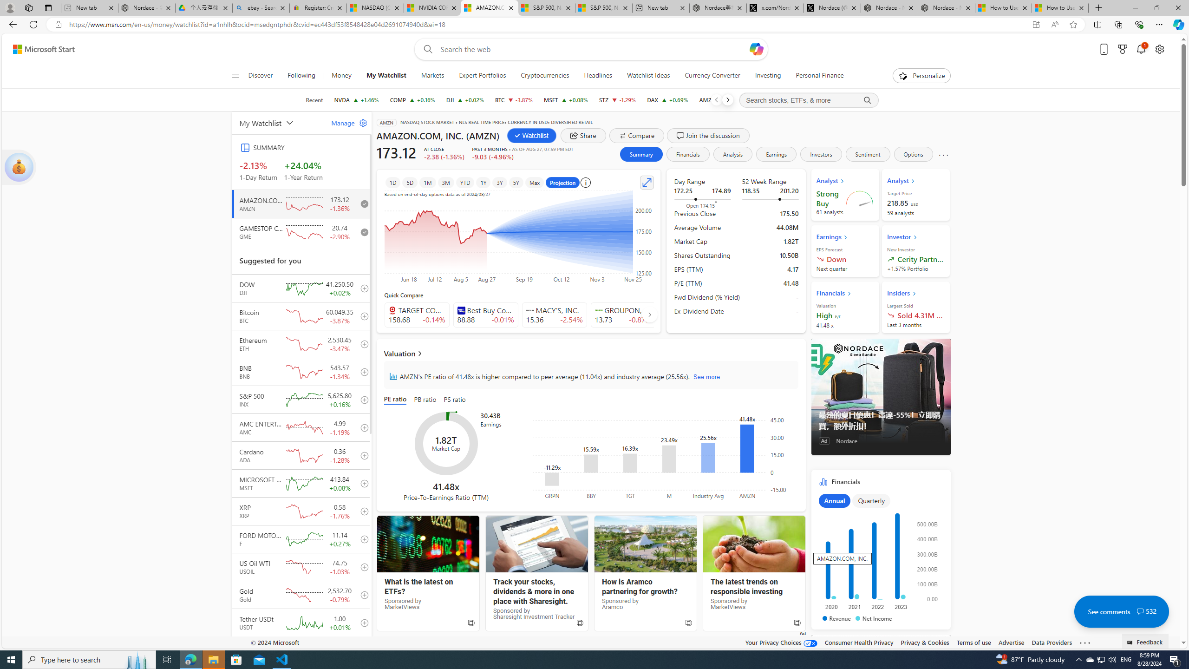  Describe the element at coordinates (362, 650) in the screenshot. I see `add to your watchlist` at that location.